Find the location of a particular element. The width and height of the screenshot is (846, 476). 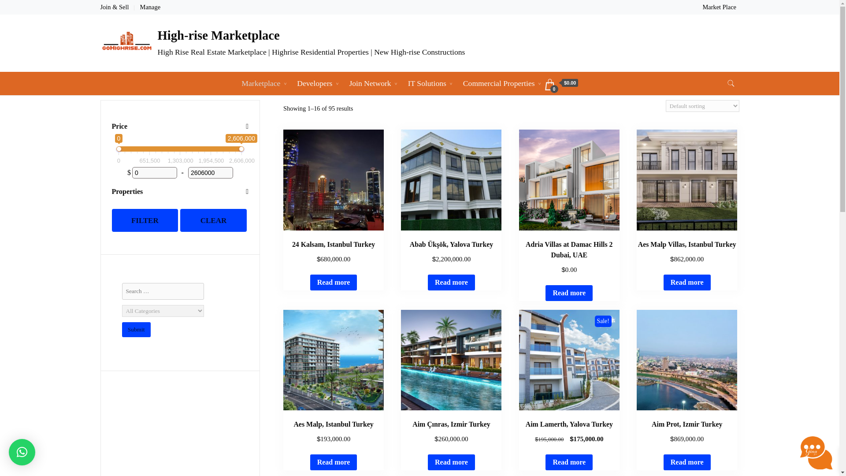

IT Solutions is located at coordinates (427, 84).